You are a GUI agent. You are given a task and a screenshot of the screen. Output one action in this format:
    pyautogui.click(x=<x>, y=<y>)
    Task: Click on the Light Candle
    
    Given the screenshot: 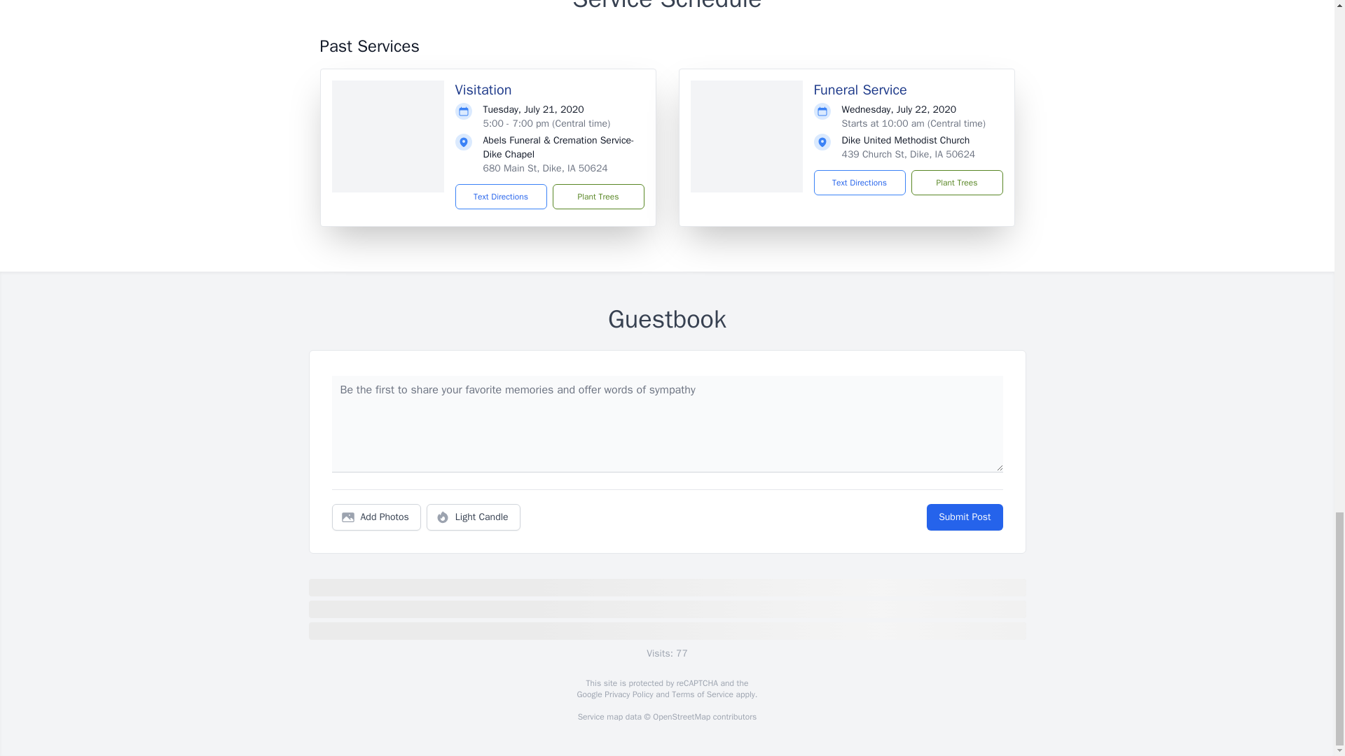 What is the action you would take?
    pyautogui.click(x=474, y=517)
    